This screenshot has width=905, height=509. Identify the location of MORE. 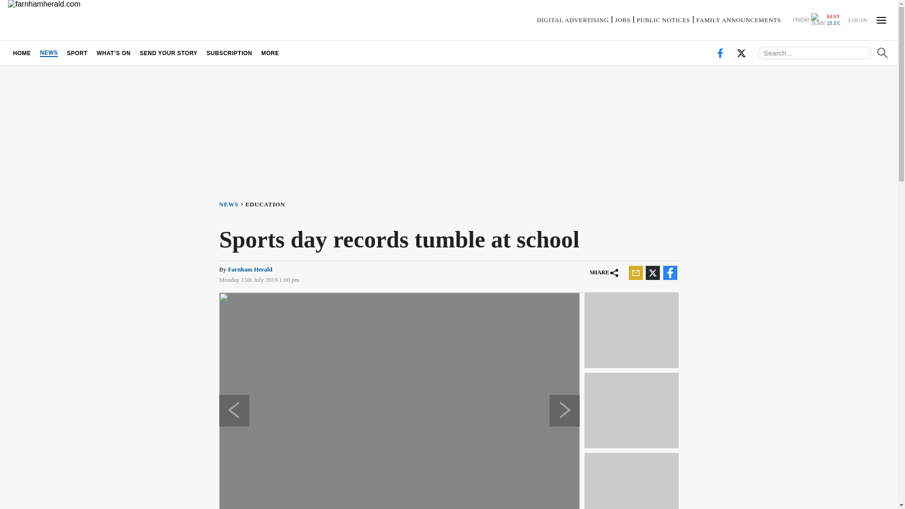
(271, 53).